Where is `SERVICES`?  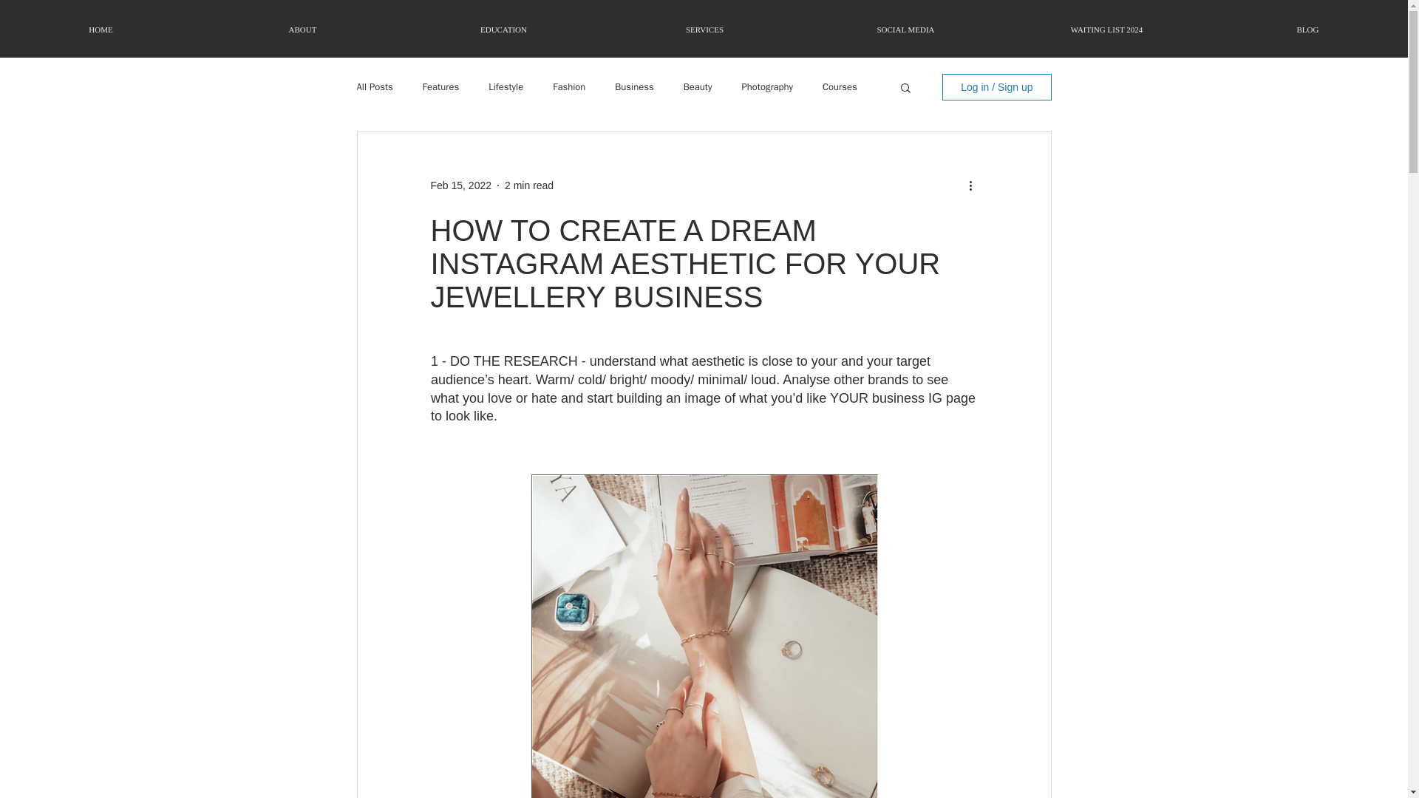
SERVICES is located at coordinates (704, 30).